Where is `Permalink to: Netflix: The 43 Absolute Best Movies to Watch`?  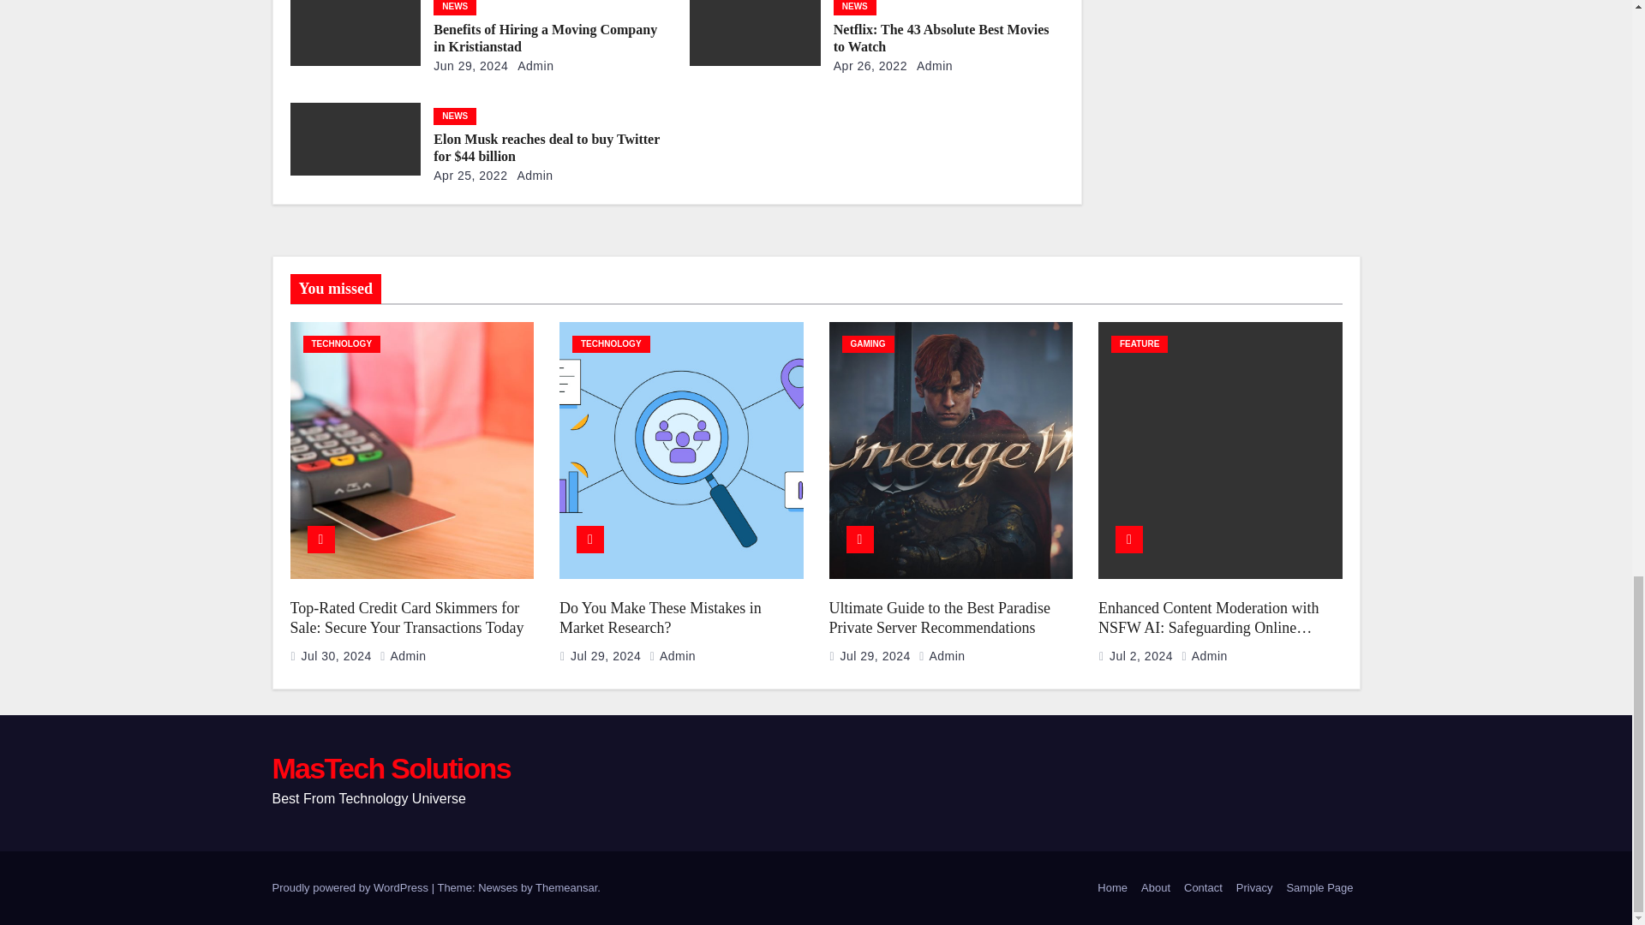
Permalink to: Netflix: The 43 Absolute Best Movies to Watch is located at coordinates (941, 38).